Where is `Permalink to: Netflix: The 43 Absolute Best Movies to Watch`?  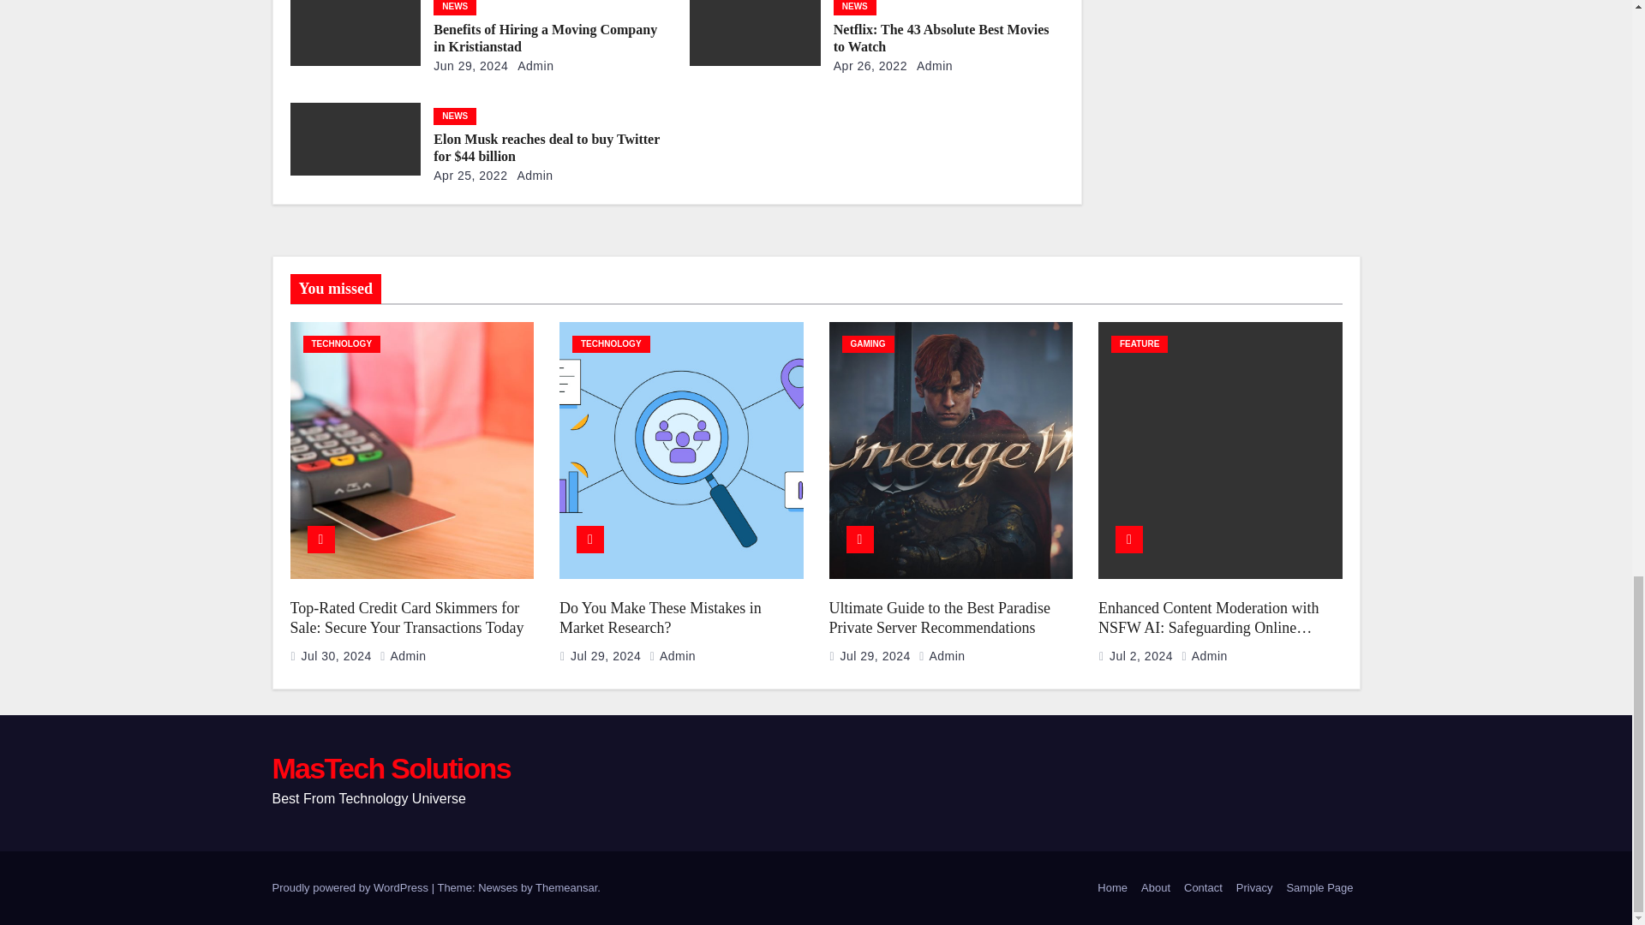
Permalink to: Netflix: The 43 Absolute Best Movies to Watch is located at coordinates (941, 38).